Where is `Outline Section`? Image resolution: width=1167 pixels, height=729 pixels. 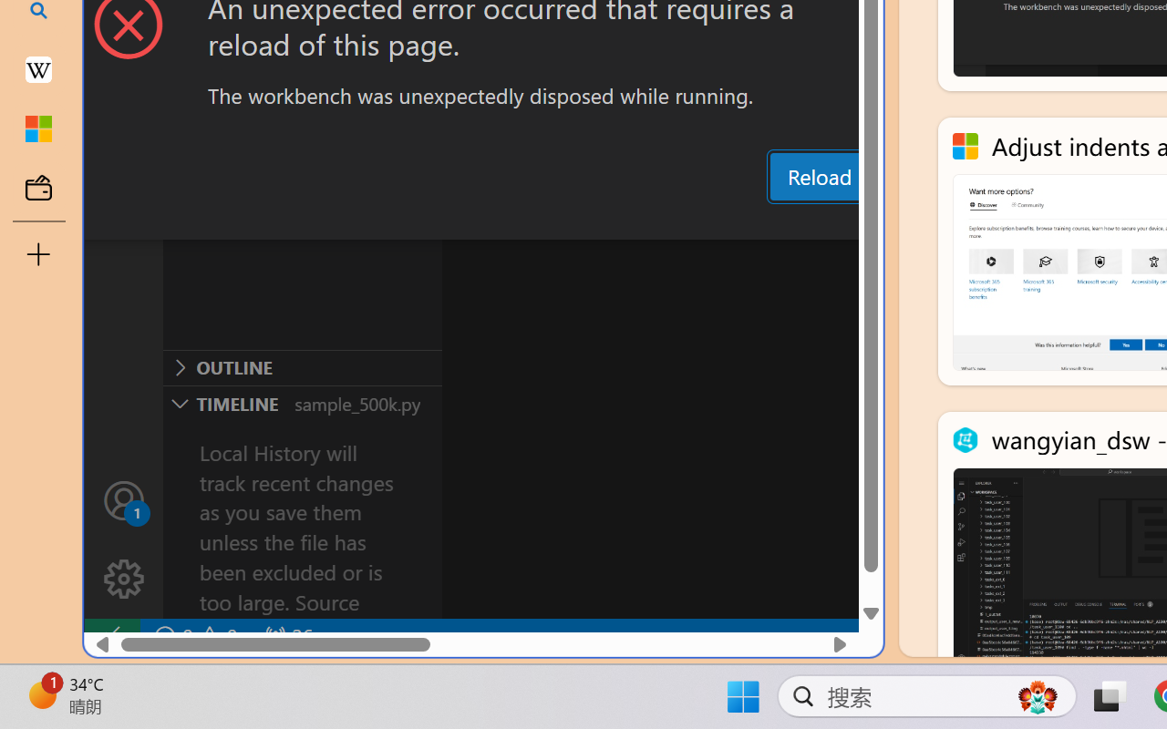
Outline Section is located at coordinates (302, 367).